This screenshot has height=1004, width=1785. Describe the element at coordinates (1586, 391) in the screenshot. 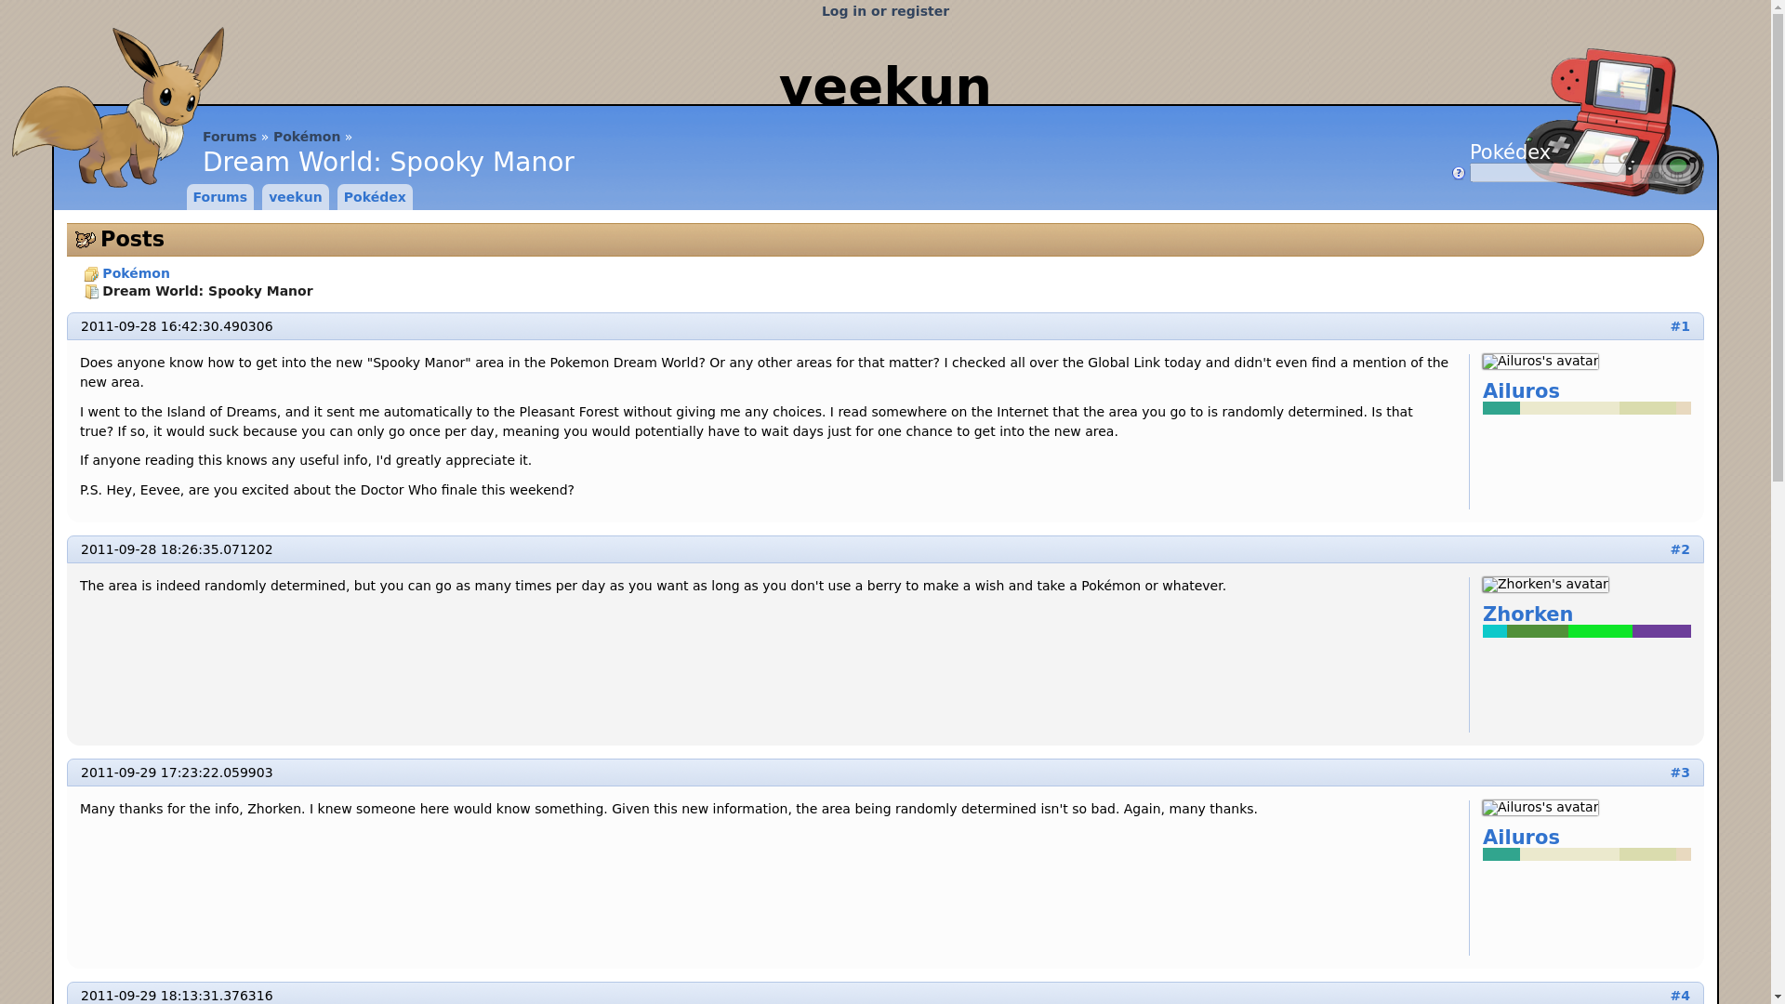

I see `Ailuros` at that location.